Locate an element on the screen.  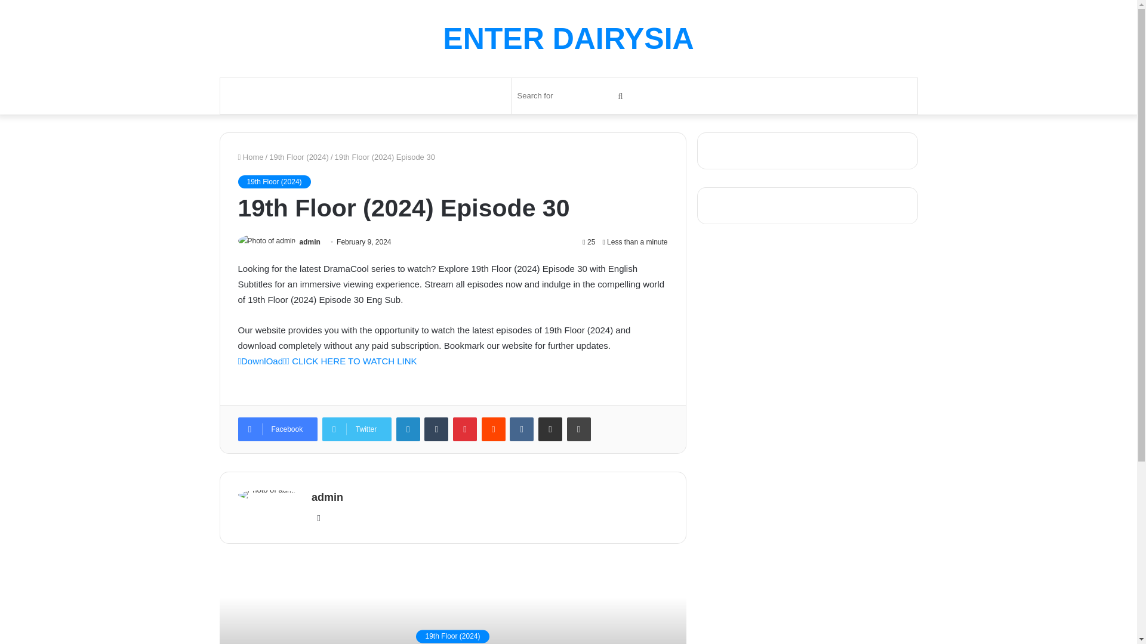
LinkedIn is located at coordinates (408, 429).